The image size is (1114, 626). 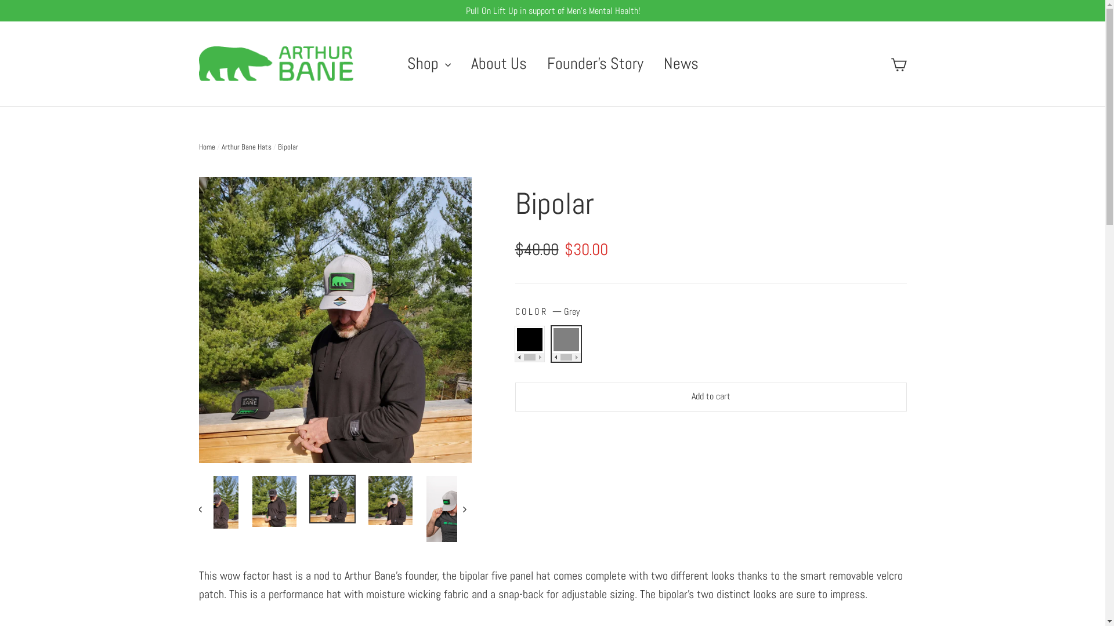 I want to click on Shop, so click(x=428, y=64).